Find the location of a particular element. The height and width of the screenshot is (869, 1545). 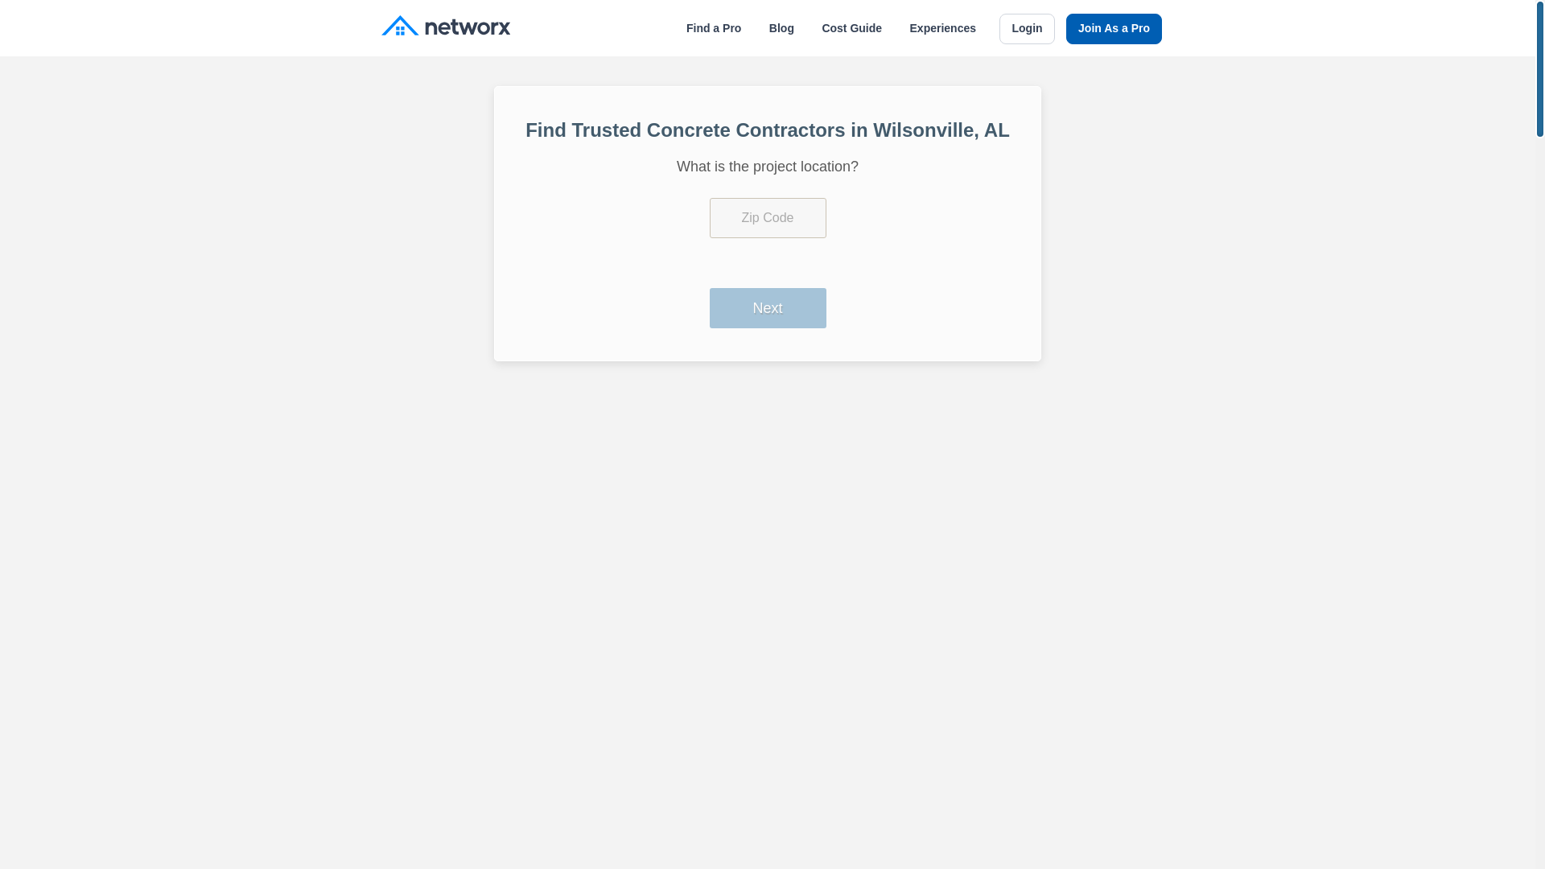

Experiences is located at coordinates (943, 28).